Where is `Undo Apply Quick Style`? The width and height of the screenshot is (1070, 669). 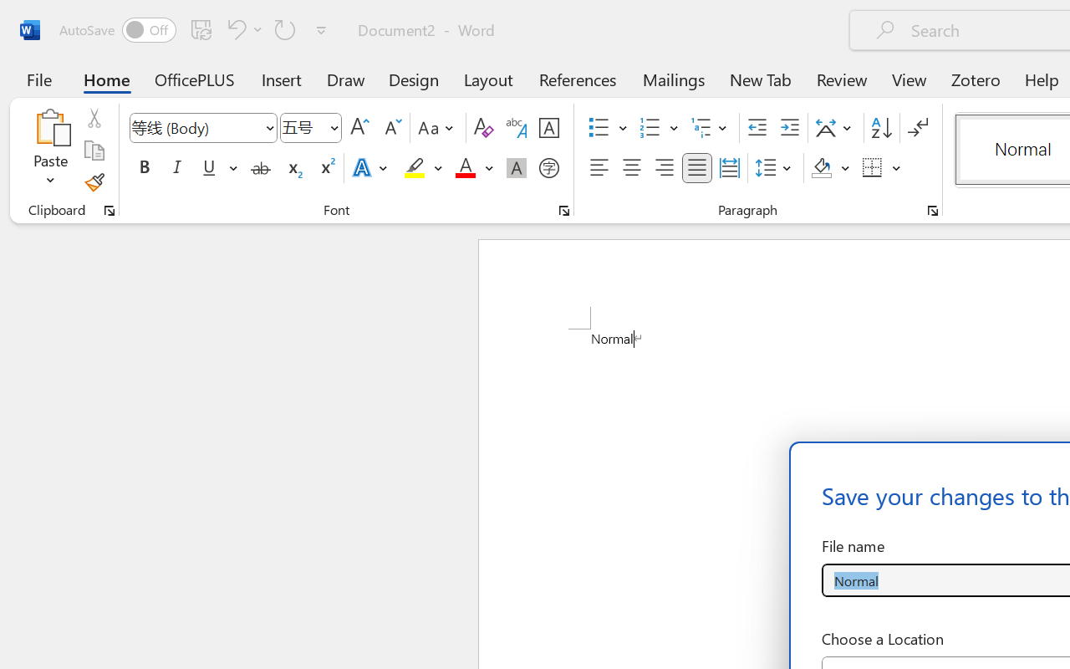 Undo Apply Quick Style is located at coordinates (242, 29).